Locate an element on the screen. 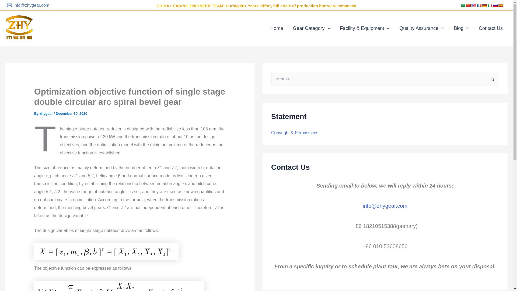 This screenshot has width=517, height=291. German is located at coordinates (484, 5).